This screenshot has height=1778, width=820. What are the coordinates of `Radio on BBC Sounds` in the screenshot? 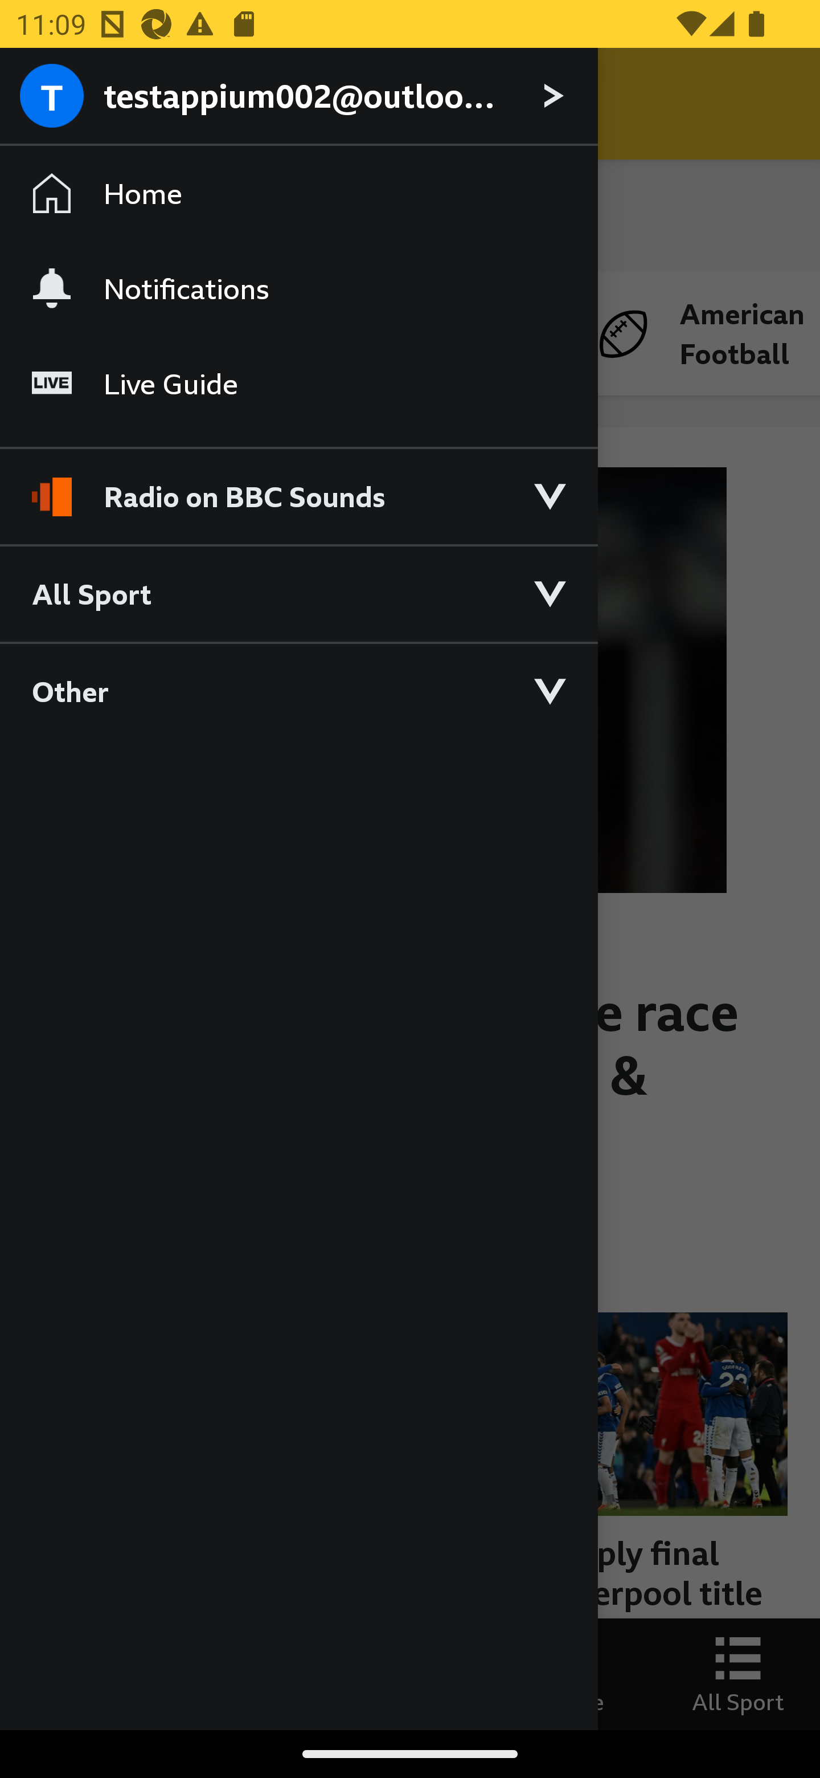 It's located at (298, 487).